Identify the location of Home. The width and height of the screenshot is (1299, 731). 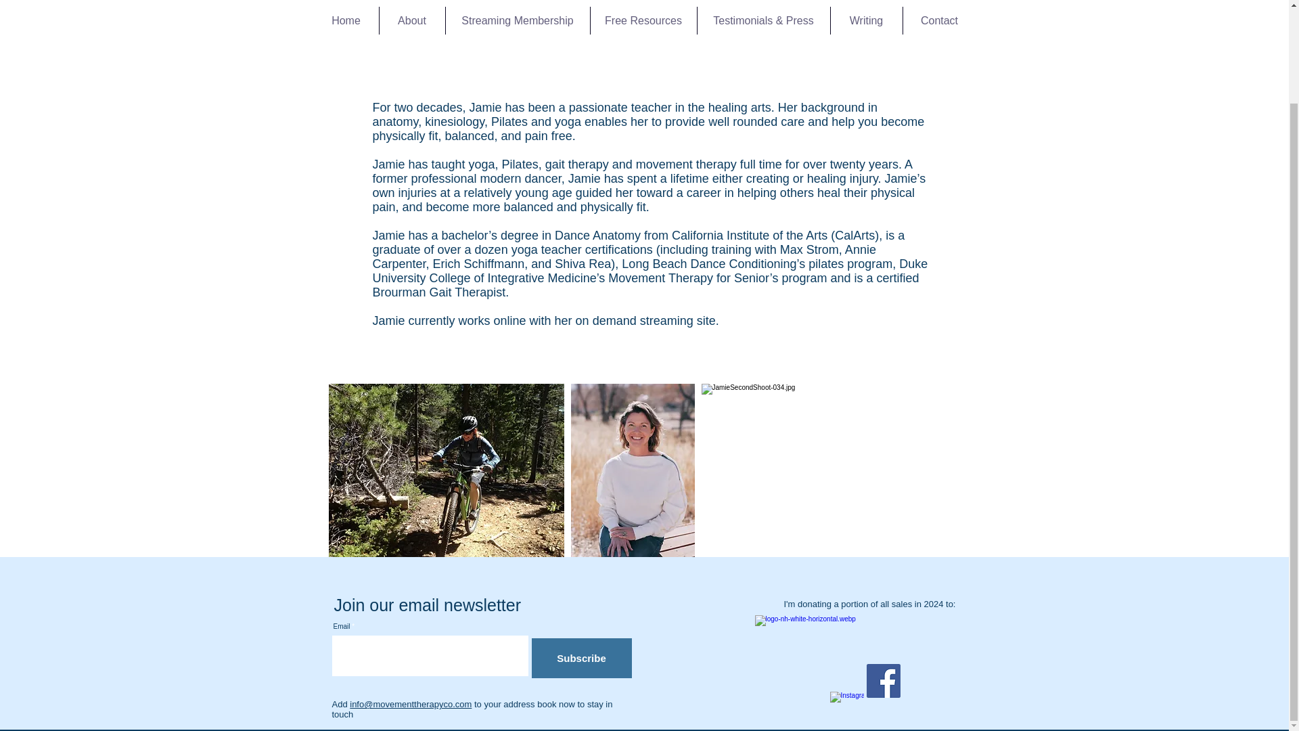
(346, 20).